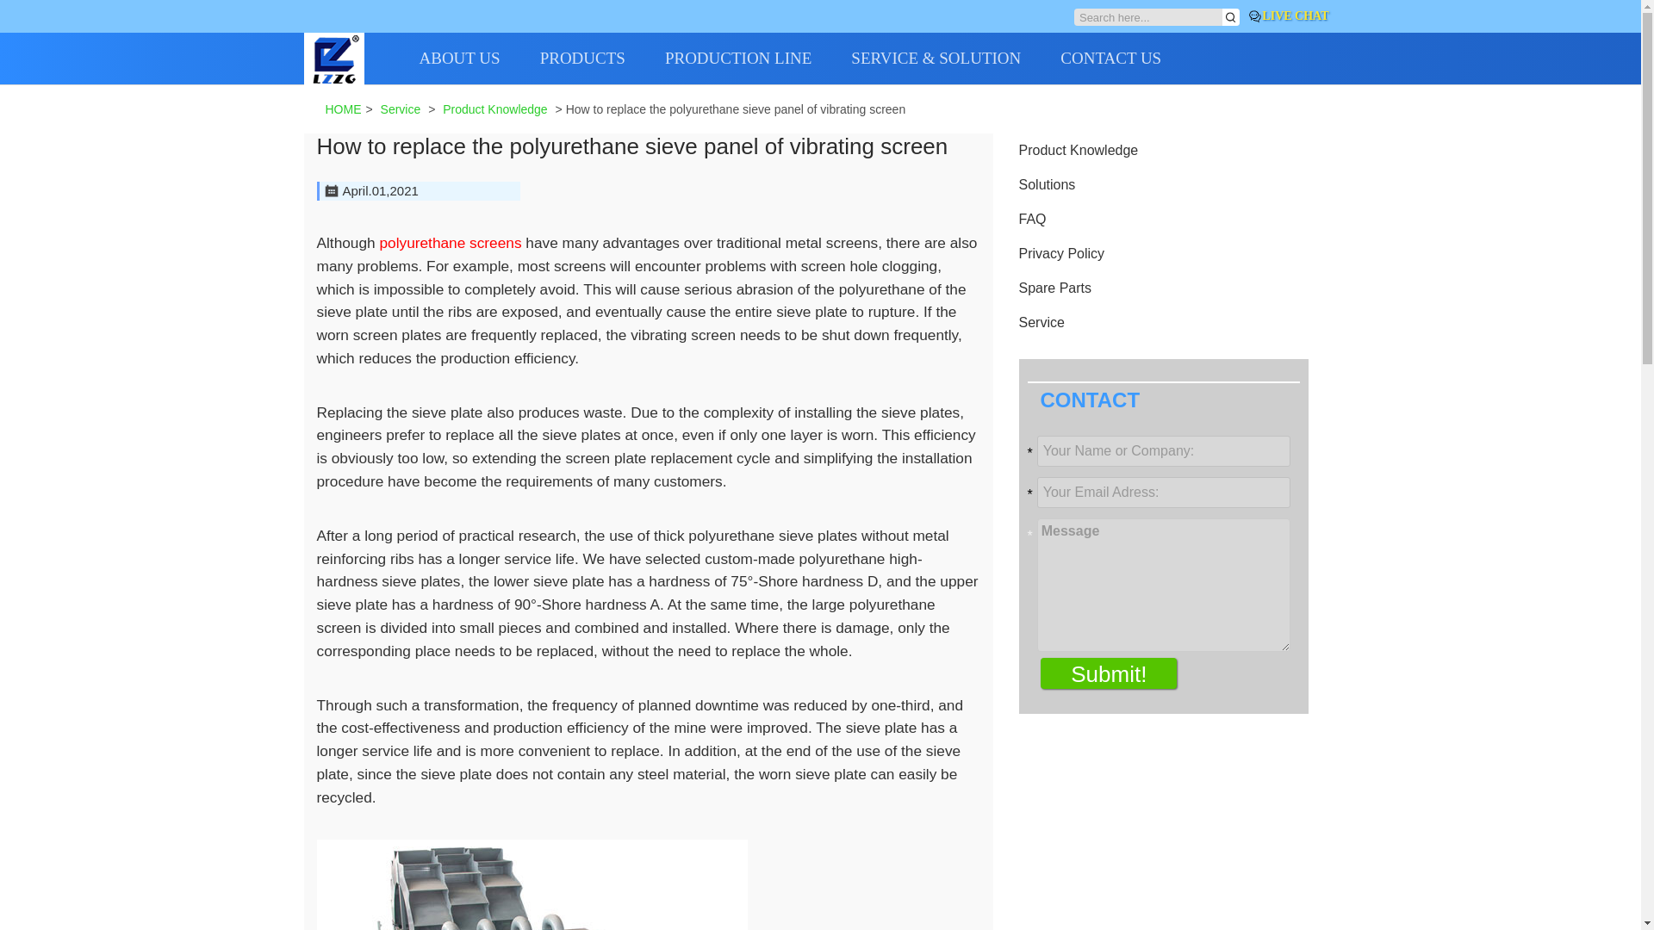 This screenshot has height=930, width=1654. What do you see at coordinates (450, 243) in the screenshot?
I see `polyurethane screens` at bounding box center [450, 243].